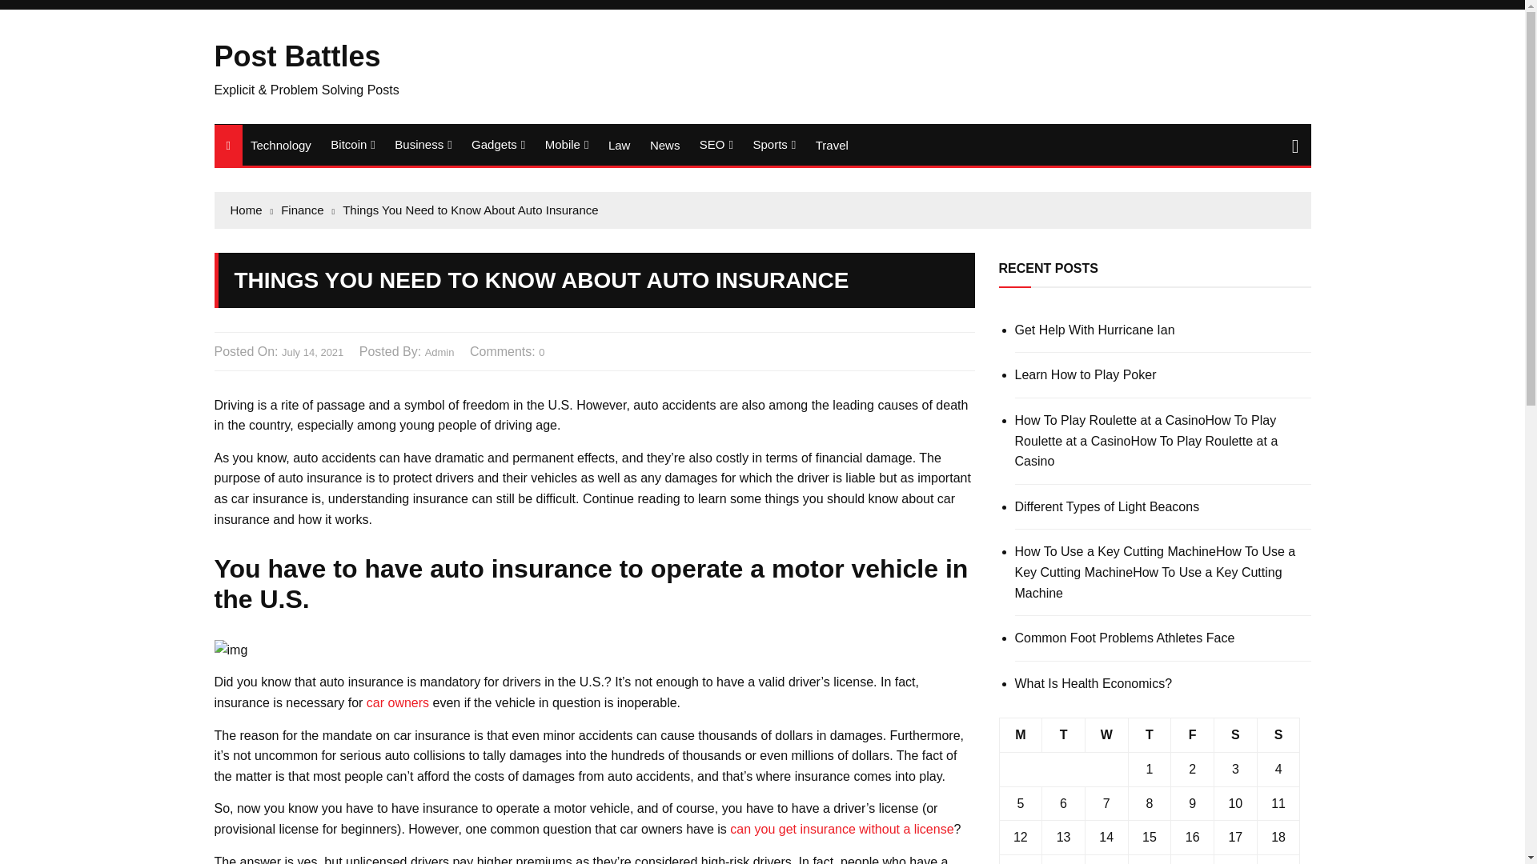  I want to click on Business, so click(423, 145).